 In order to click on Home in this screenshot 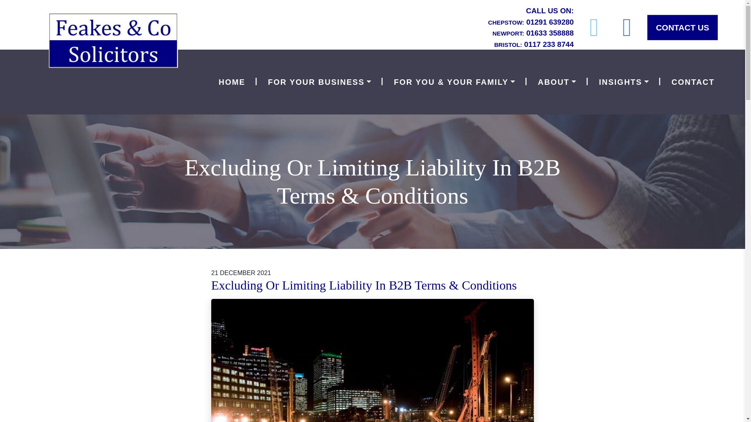, I will do `click(232, 82)`.